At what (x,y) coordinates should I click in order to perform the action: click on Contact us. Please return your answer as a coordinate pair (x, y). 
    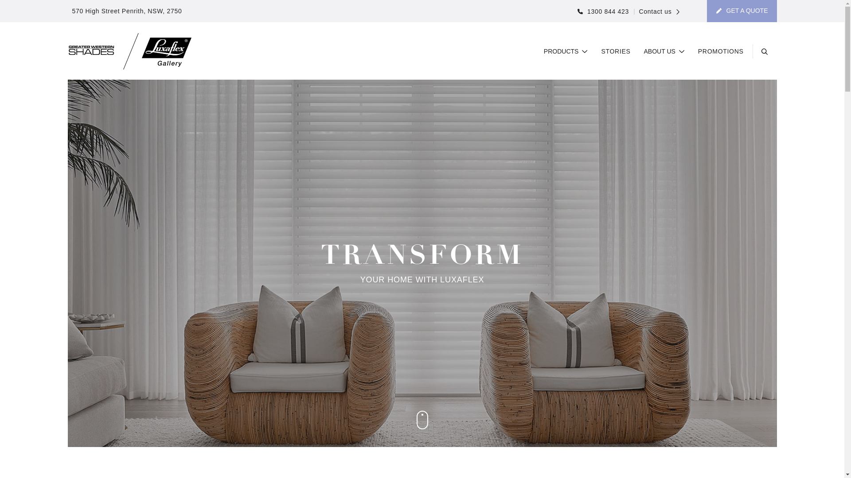
    Looking at the image, I should click on (657, 12).